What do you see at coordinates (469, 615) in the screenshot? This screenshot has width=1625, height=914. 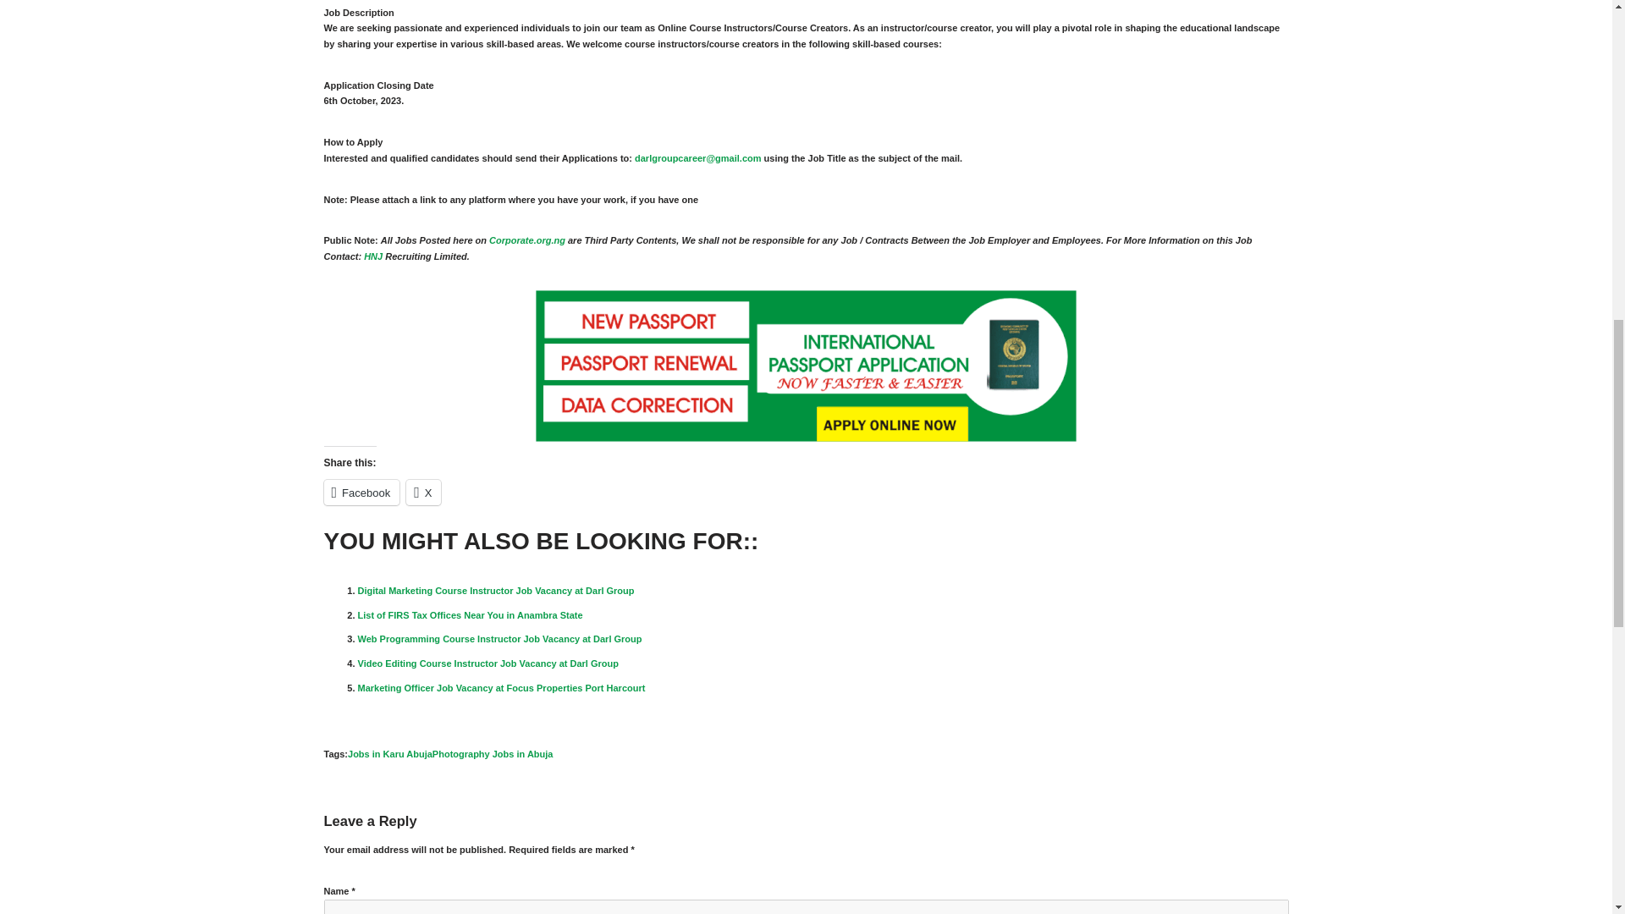 I see `List of FIRS Tax Offices Near You in Anambra State` at bounding box center [469, 615].